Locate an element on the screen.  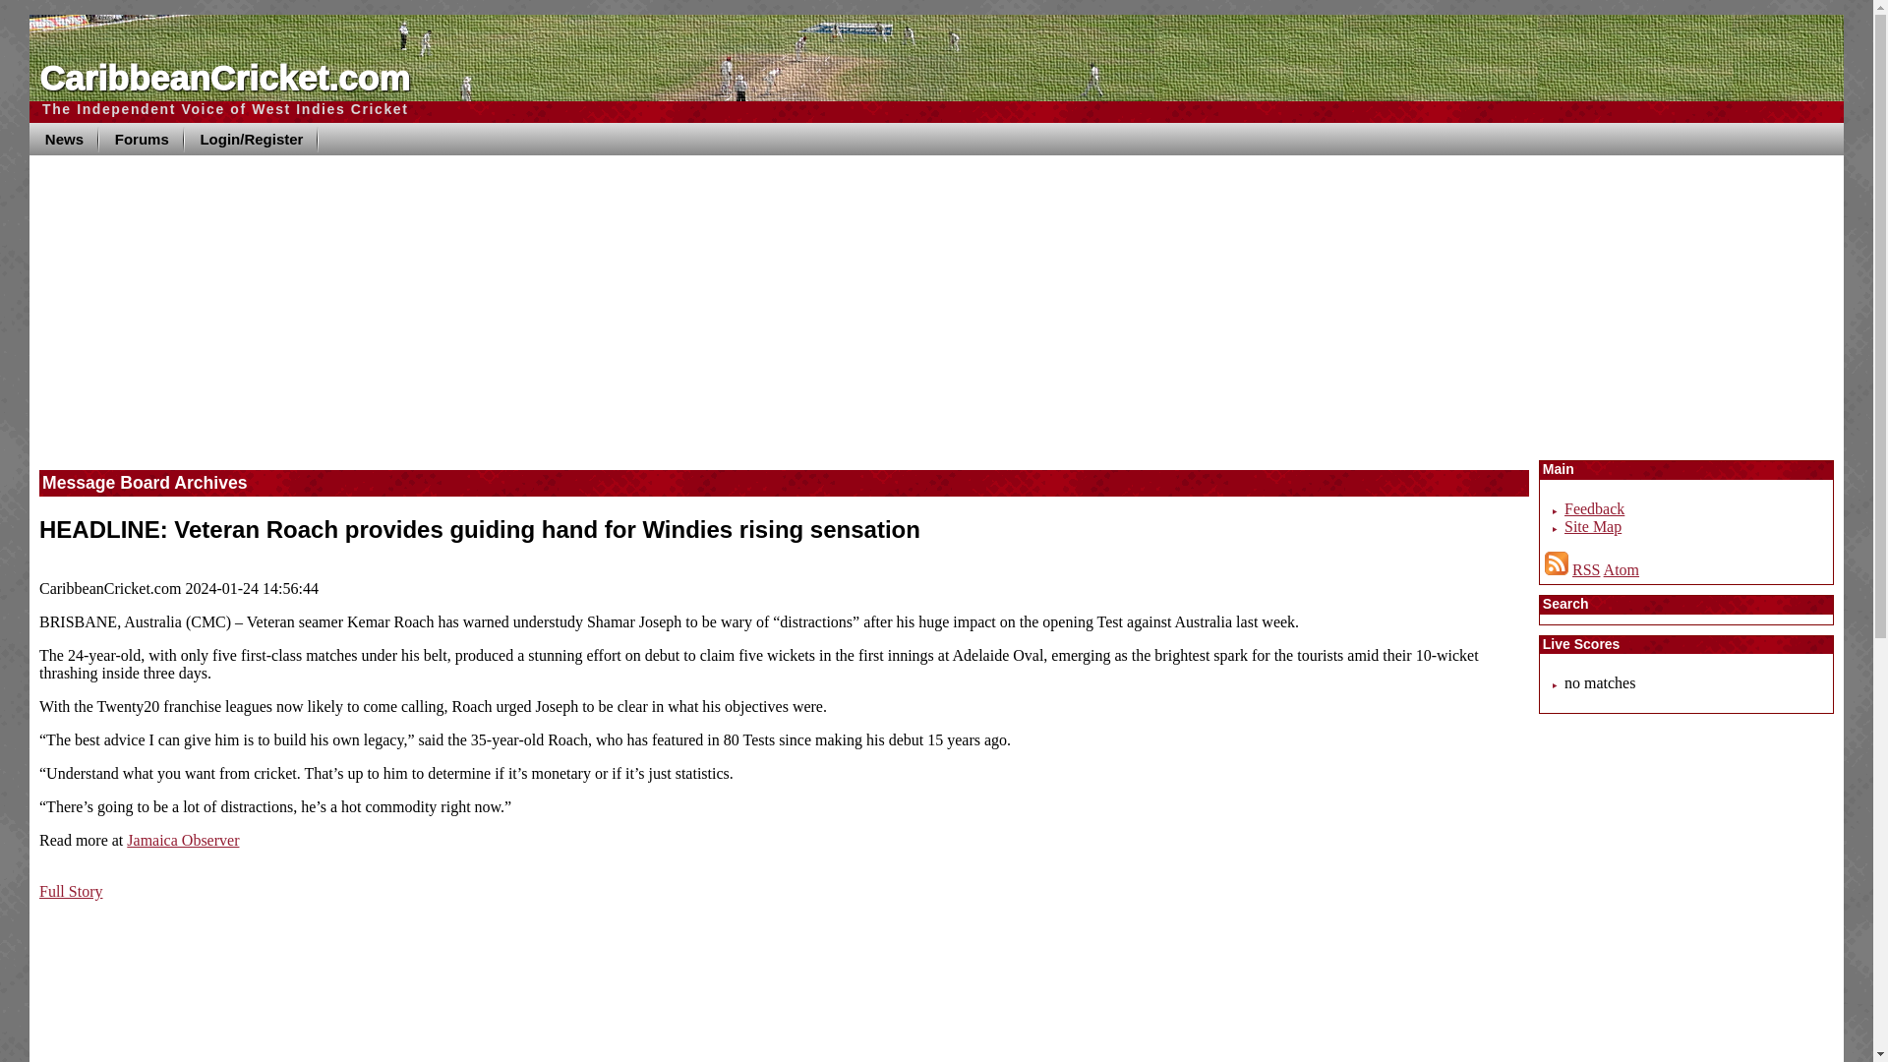
Jamaica Observer is located at coordinates (183, 840).